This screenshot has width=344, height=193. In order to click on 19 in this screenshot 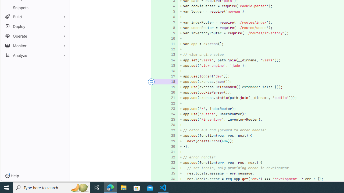, I will do `click(171, 87)`.